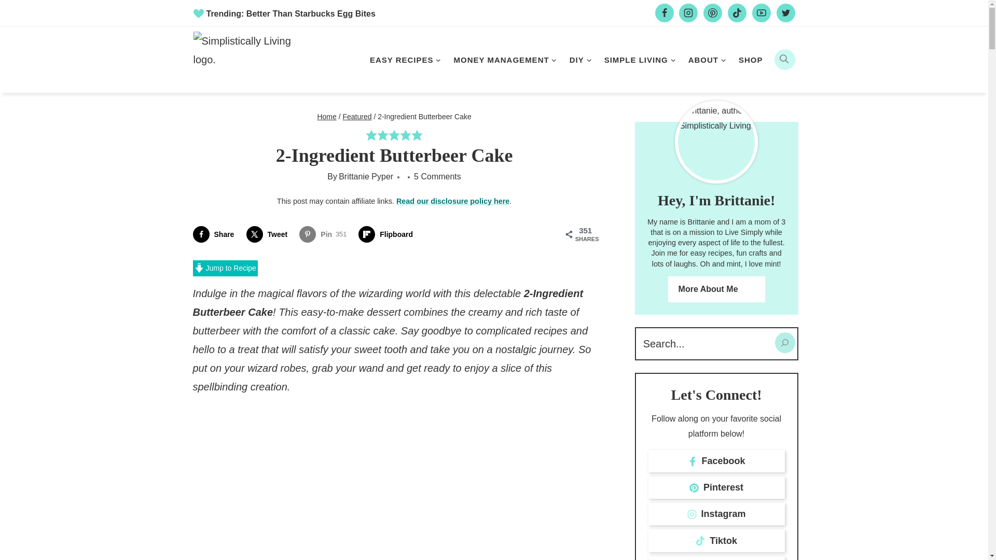 Image resolution: width=996 pixels, height=560 pixels. What do you see at coordinates (405, 59) in the screenshot?
I see `EASY RECIPES` at bounding box center [405, 59].